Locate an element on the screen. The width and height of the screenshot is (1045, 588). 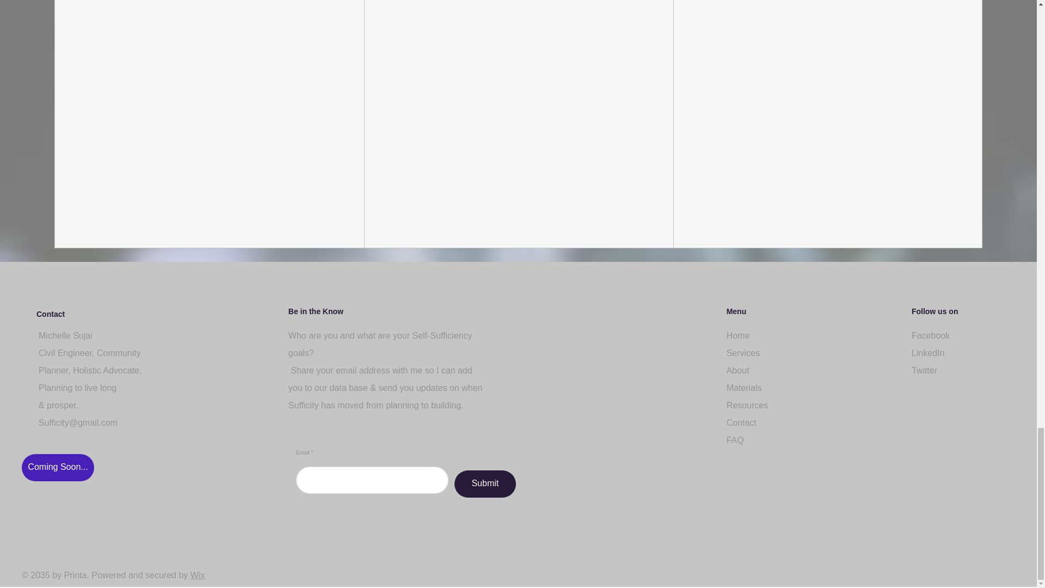
About is located at coordinates (737, 370).